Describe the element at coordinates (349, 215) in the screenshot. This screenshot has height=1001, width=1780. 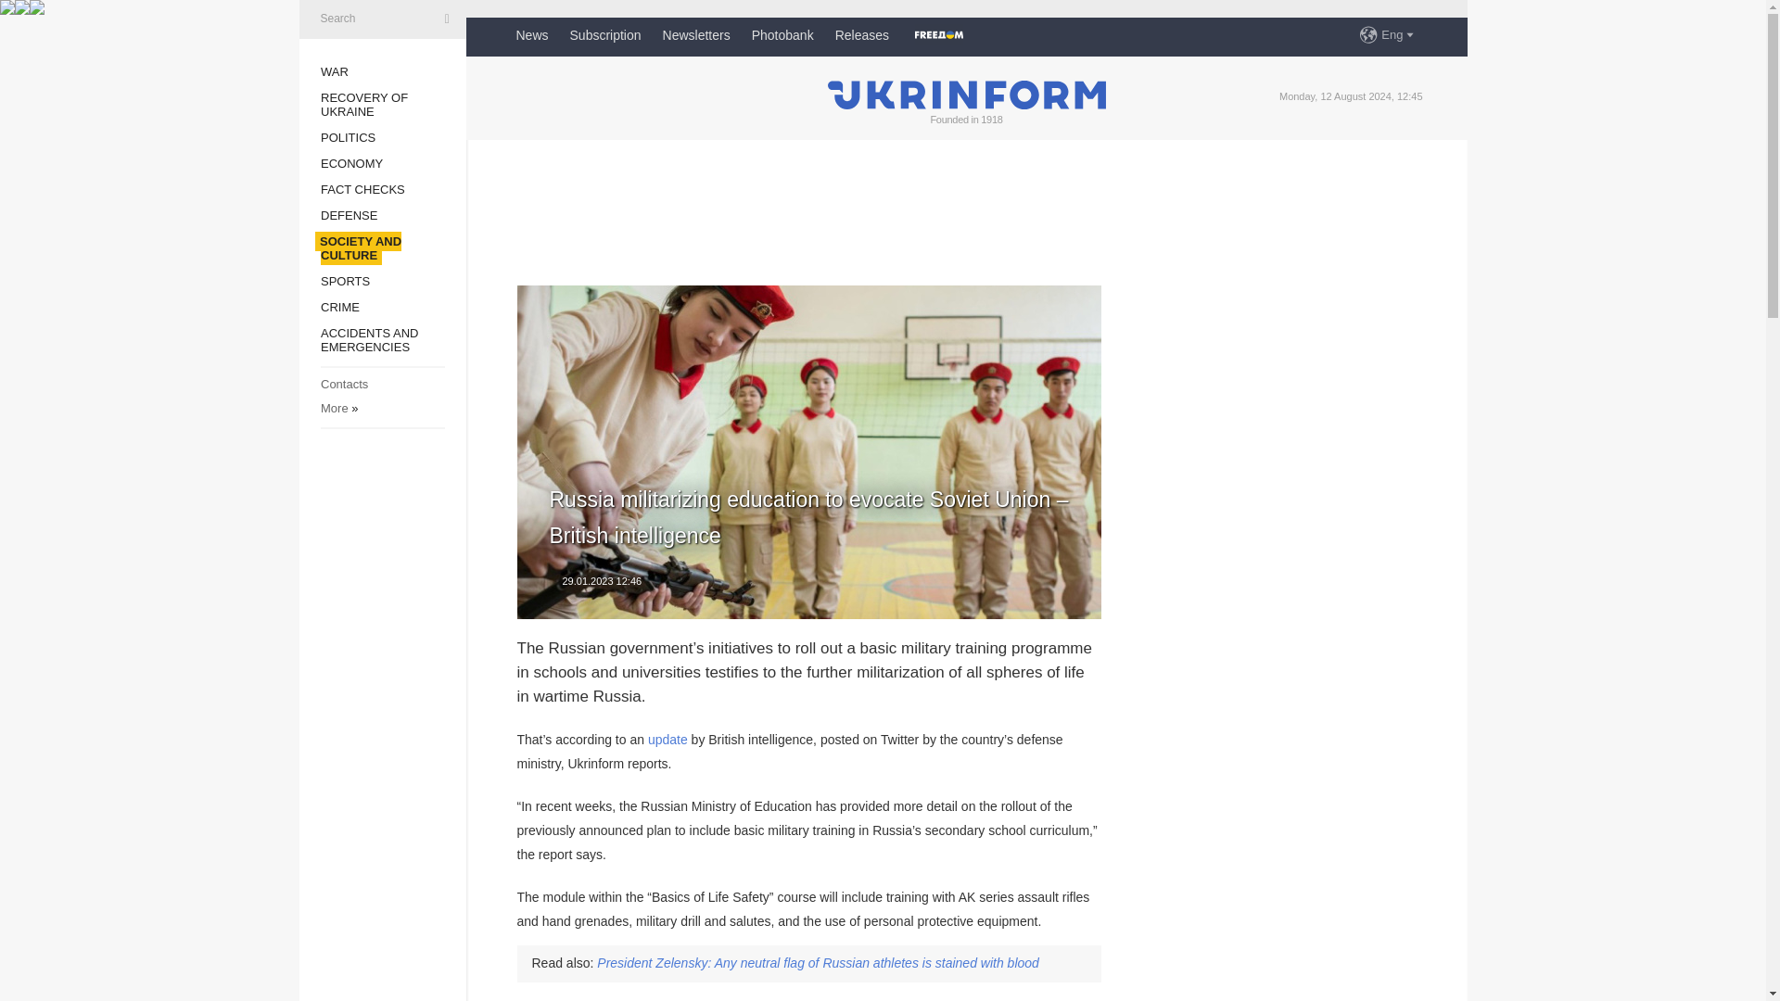
I see `DEFENSE` at that location.